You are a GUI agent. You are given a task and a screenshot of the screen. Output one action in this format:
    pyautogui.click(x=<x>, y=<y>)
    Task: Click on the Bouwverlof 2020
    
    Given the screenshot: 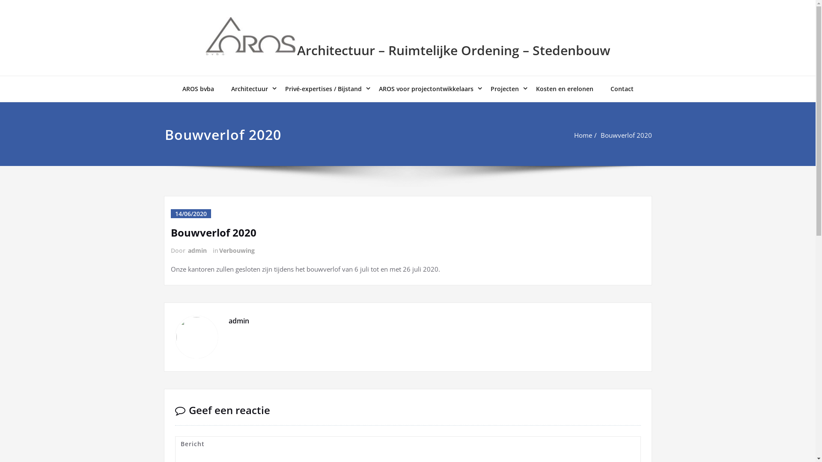 What is the action you would take?
    pyautogui.click(x=626, y=135)
    